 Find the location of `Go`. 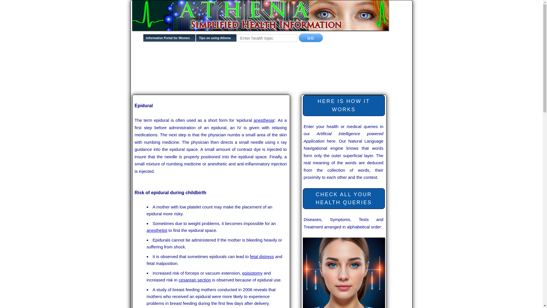

Go is located at coordinates (311, 38).